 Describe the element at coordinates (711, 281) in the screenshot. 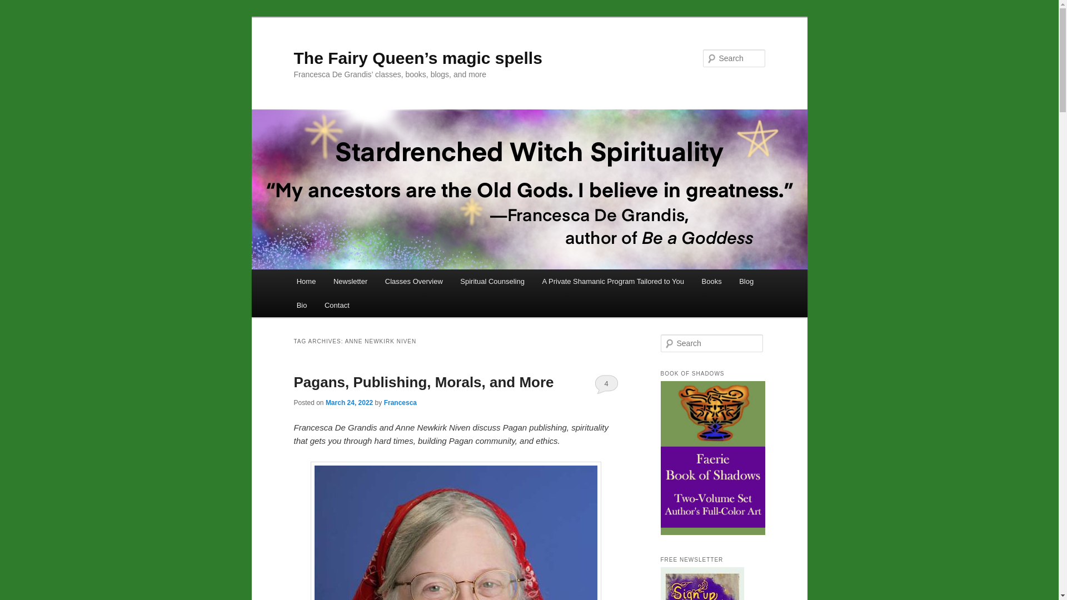

I see `Books` at that location.